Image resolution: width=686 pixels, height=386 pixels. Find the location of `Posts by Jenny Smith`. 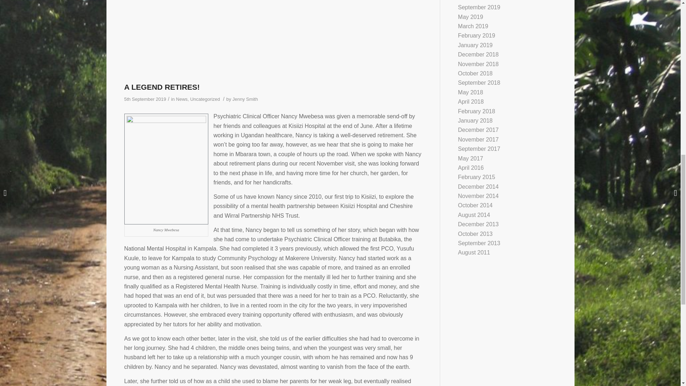

Posts by Jenny Smith is located at coordinates (245, 99).